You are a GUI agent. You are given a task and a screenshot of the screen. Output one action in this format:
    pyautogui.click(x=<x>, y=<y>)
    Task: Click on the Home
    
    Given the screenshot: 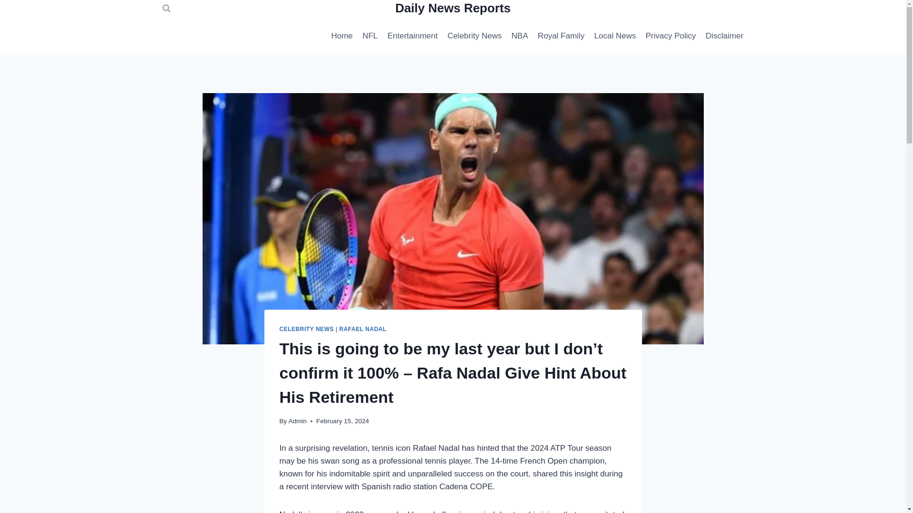 What is the action you would take?
    pyautogui.click(x=341, y=35)
    